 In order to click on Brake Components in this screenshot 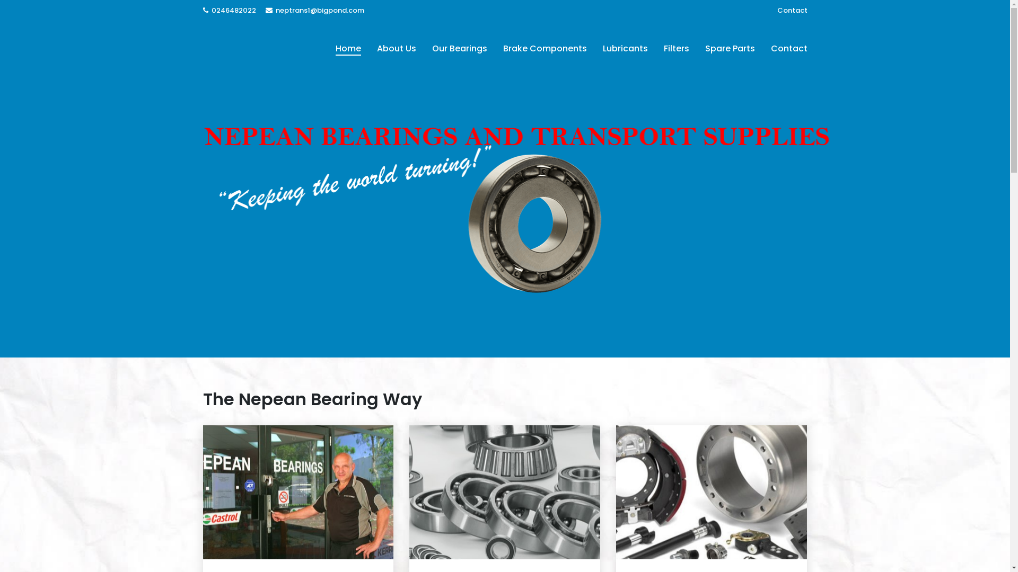, I will do `click(545, 49)`.